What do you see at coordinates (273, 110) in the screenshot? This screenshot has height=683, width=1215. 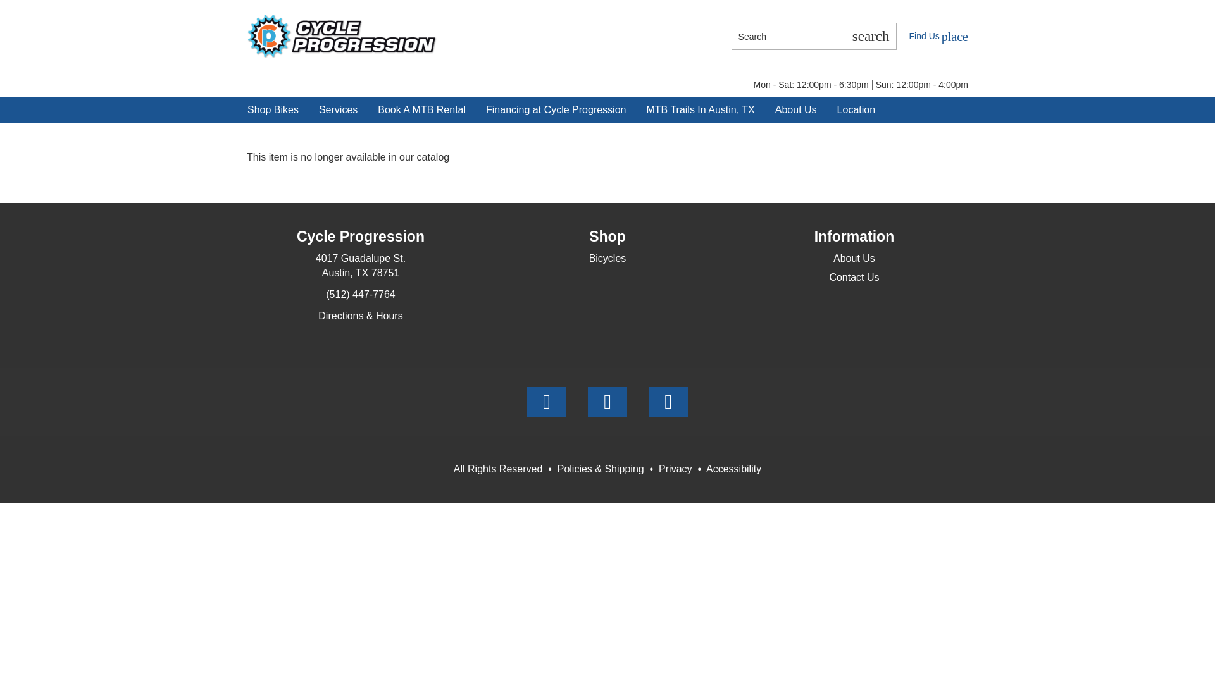 I see `Shop Bikes` at bounding box center [273, 110].